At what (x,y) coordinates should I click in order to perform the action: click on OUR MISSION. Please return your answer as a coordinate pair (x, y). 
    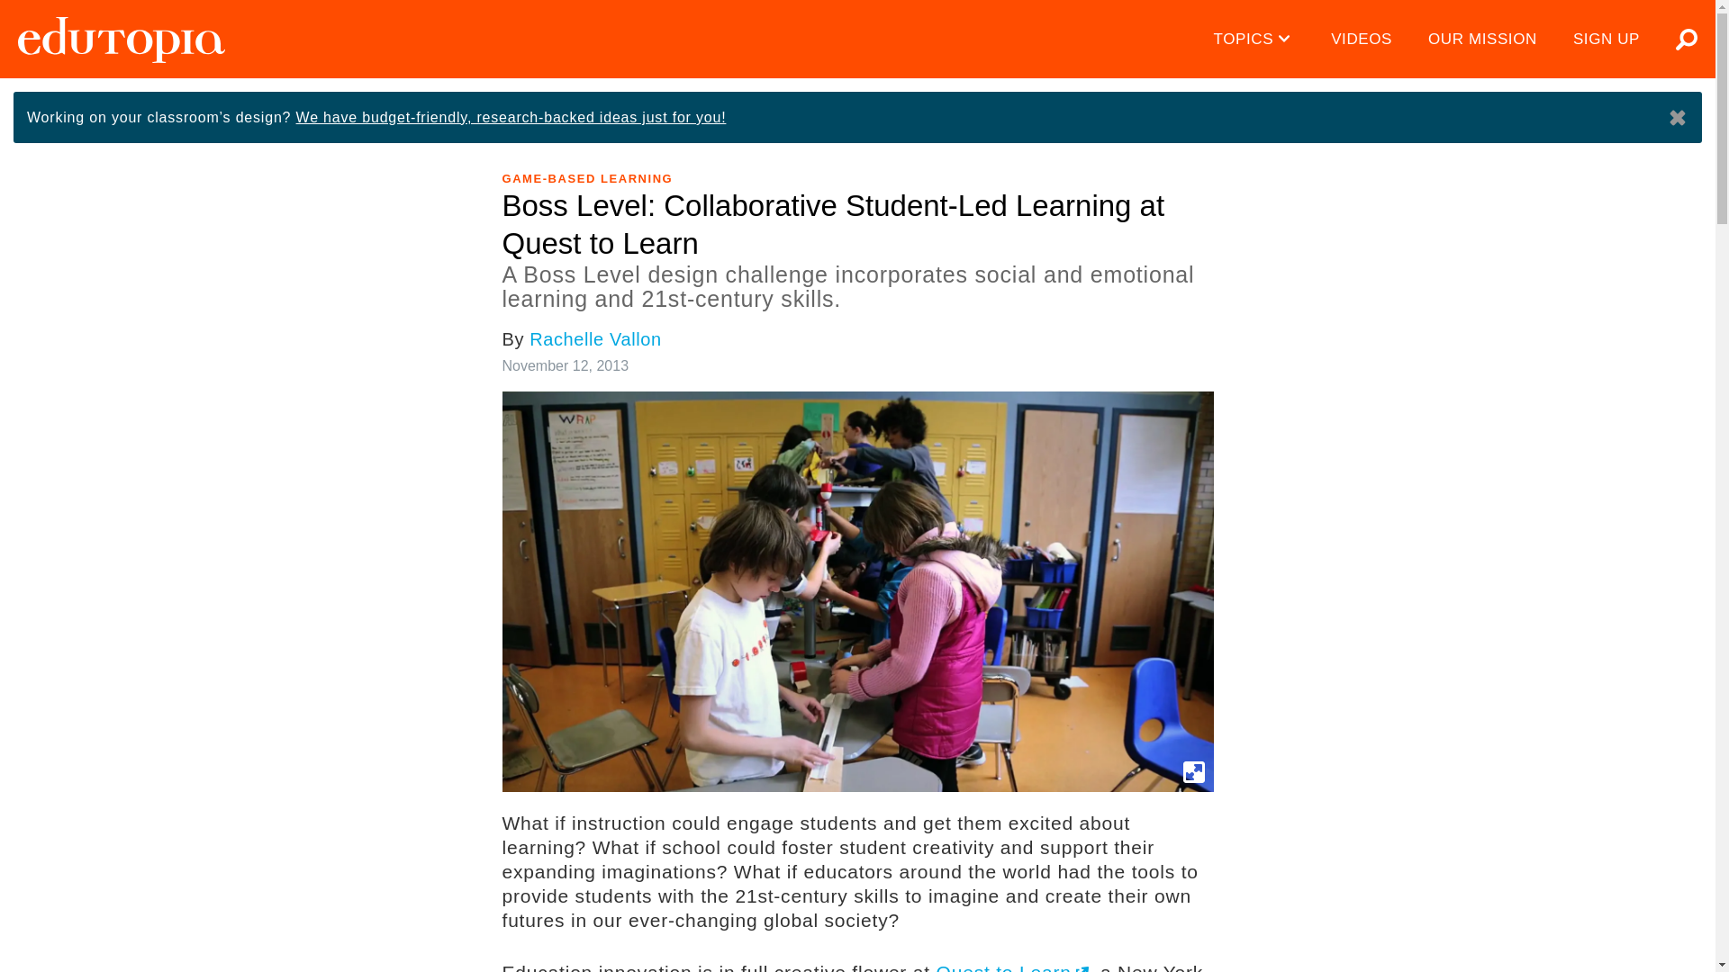
    Looking at the image, I should click on (1482, 40).